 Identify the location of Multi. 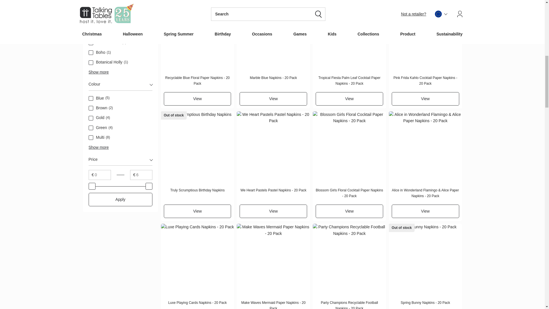
(91, 138).